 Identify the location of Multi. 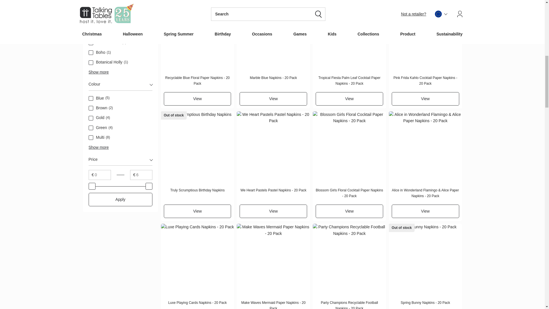
(91, 138).